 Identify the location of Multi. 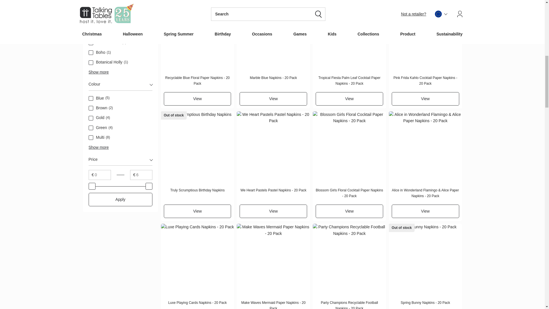
(91, 138).